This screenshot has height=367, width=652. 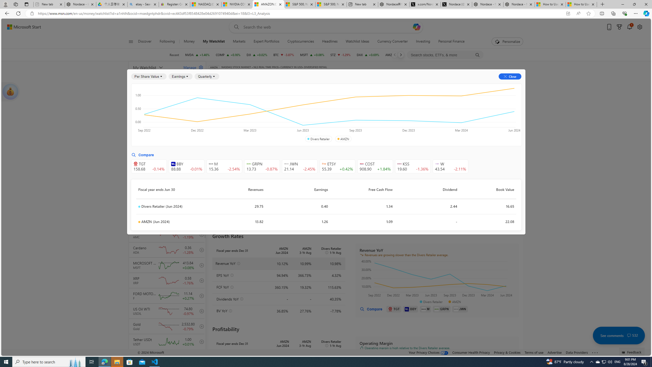 I want to click on Watchlist, so click(x=293, y=74).